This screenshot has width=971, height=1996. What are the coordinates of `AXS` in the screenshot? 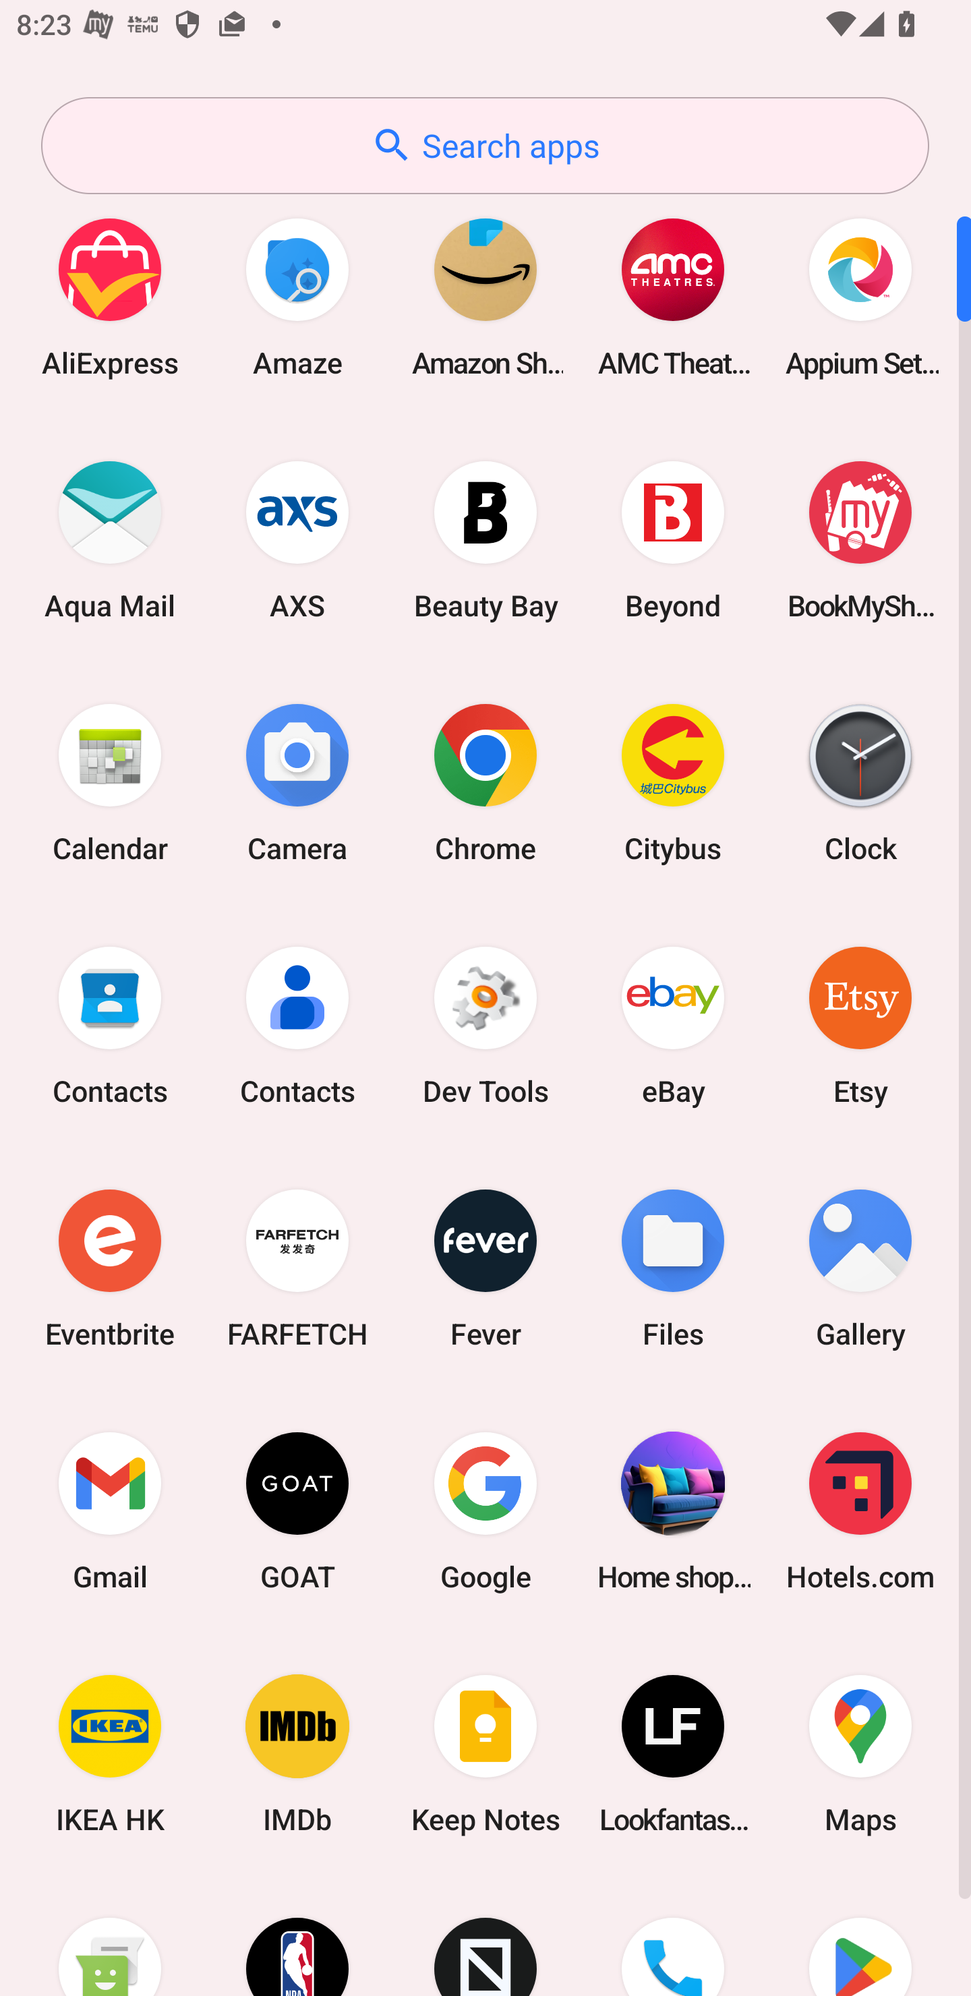 It's located at (297, 539).